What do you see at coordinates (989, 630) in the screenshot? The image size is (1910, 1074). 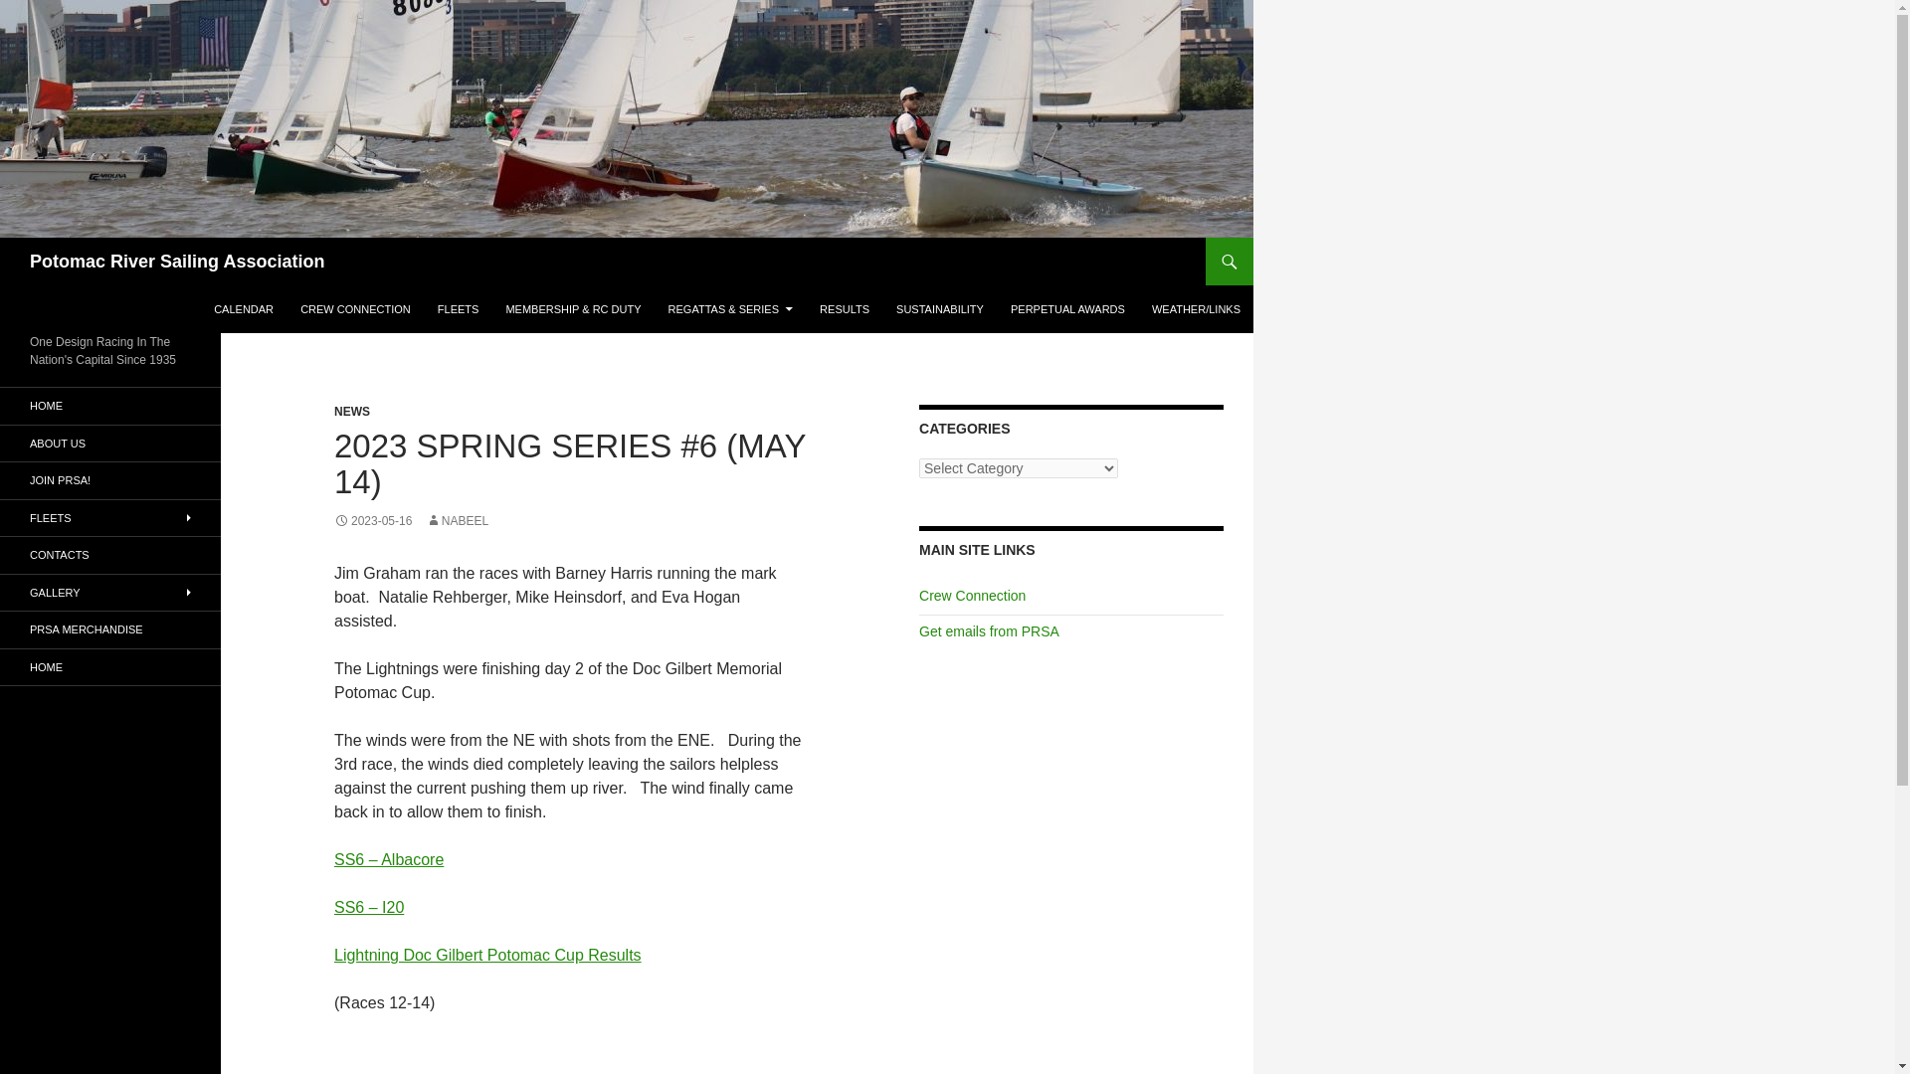 I see `Get emails from PRSA` at bounding box center [989, 630].